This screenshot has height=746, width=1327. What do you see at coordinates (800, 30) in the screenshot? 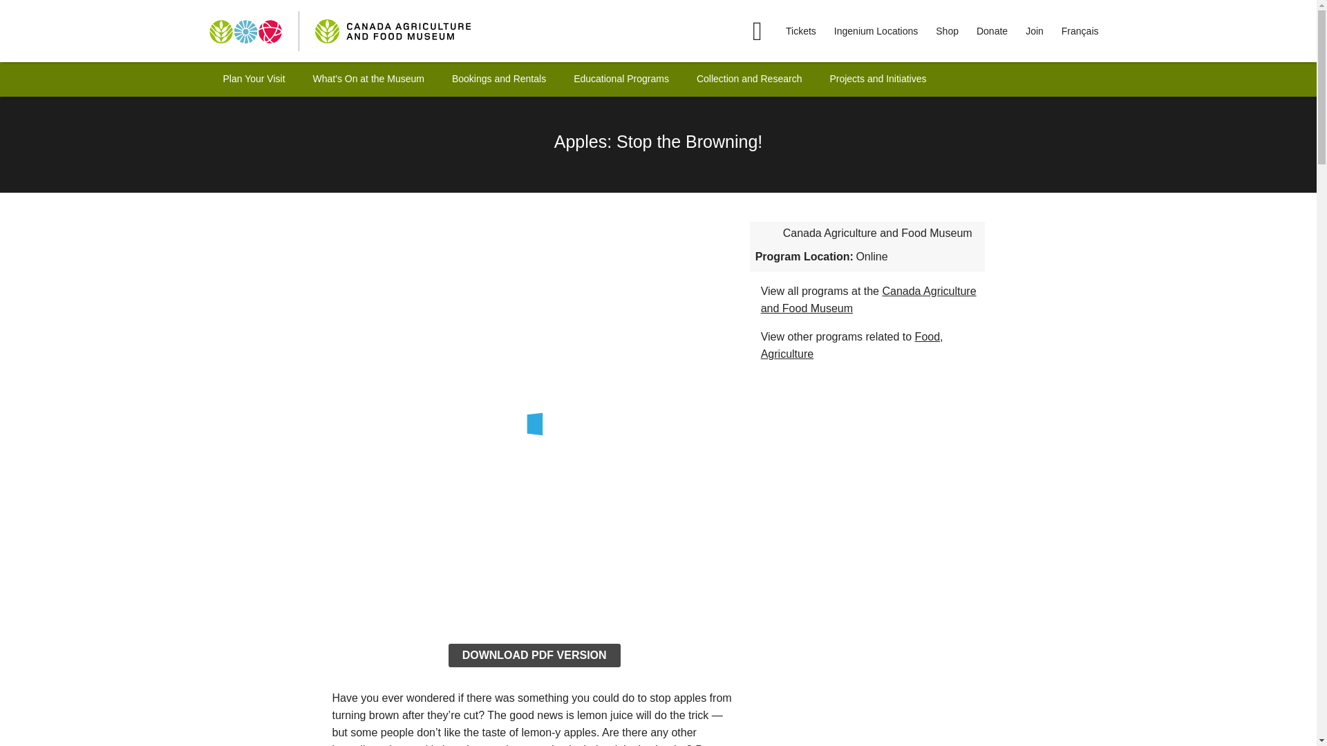
I see `Tickets` at bounding box center [800, 30].